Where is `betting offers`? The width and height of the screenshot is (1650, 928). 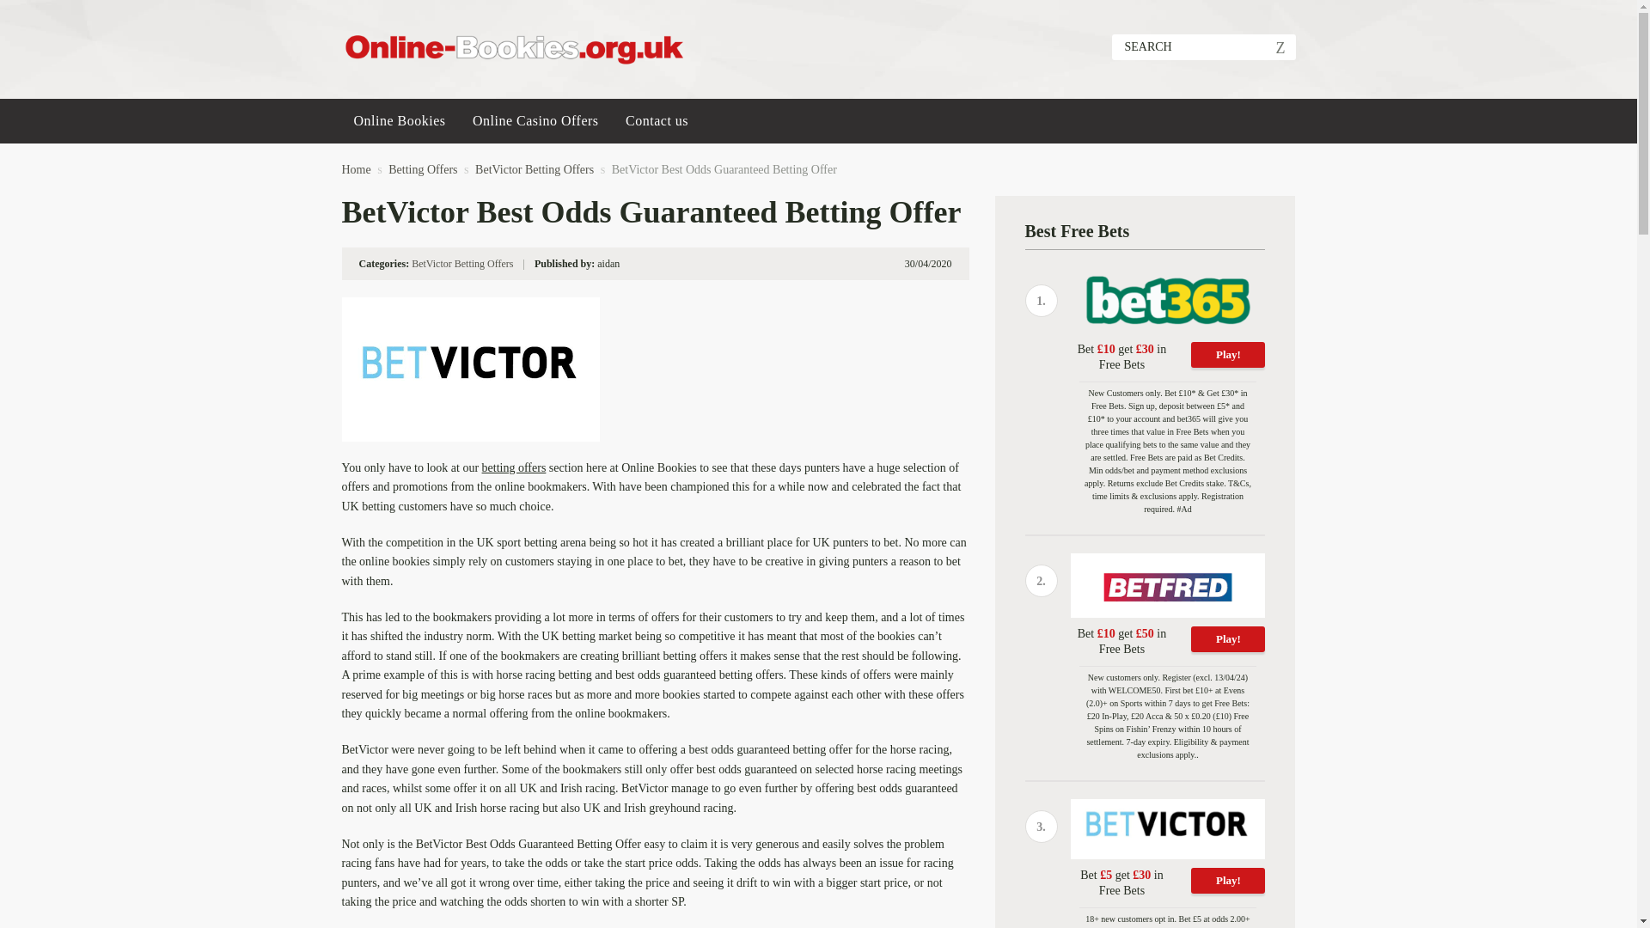
betting offers is located at coordinates (514, 467).